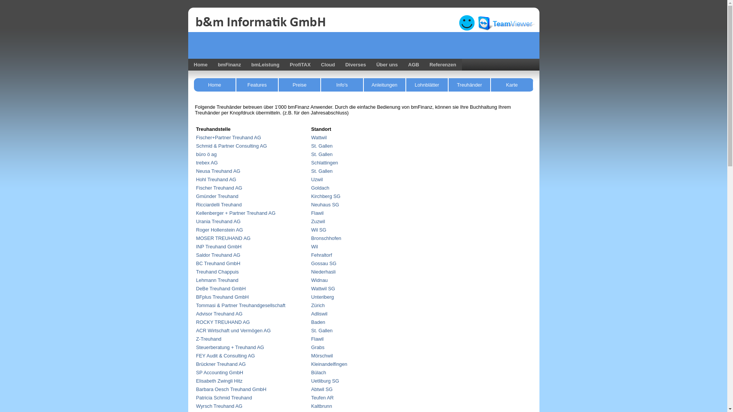  I want to click on Ricciardelli Treuhand, so click(219, 204).